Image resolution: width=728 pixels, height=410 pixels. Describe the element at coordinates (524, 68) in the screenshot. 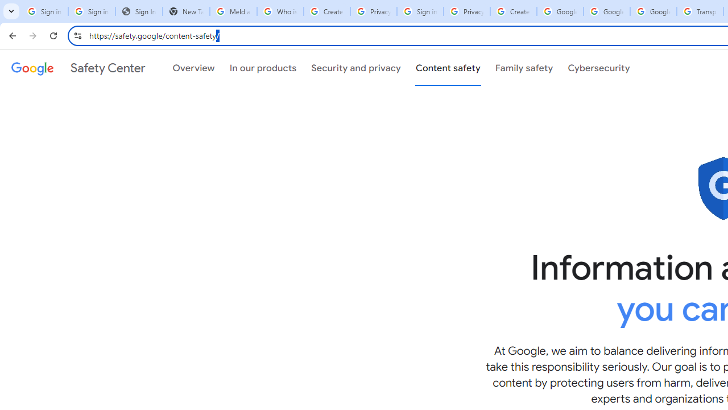

I see `Family safety` at that location.